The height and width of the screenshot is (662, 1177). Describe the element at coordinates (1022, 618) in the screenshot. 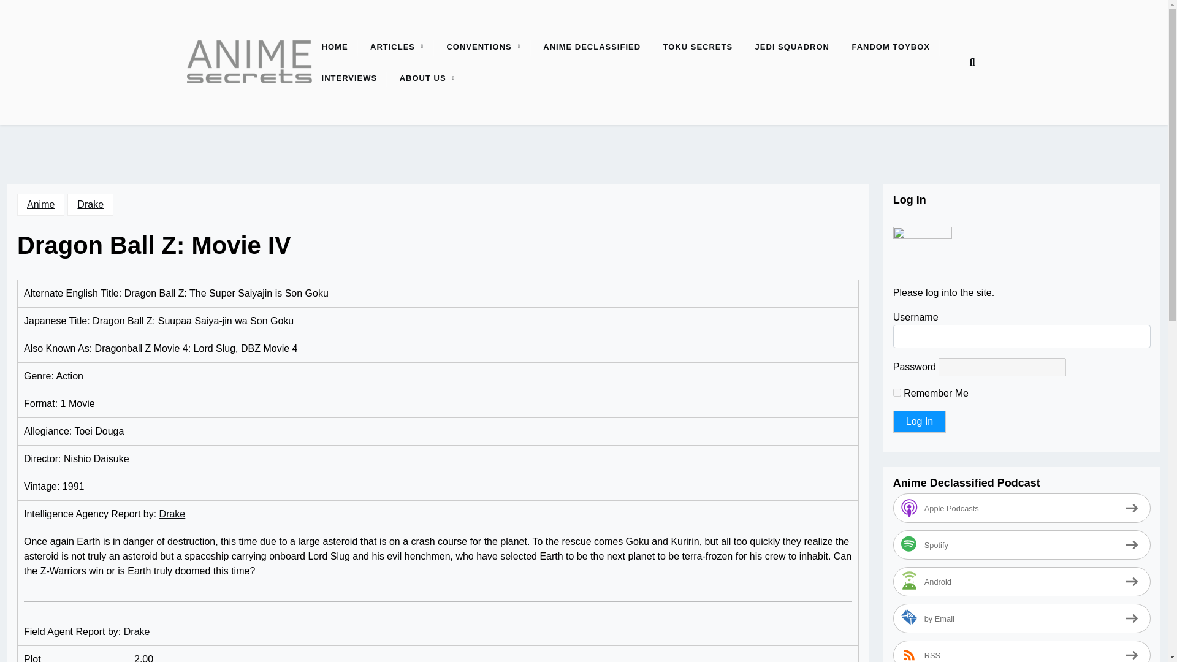

I see `Subscribe by Email` at that location.